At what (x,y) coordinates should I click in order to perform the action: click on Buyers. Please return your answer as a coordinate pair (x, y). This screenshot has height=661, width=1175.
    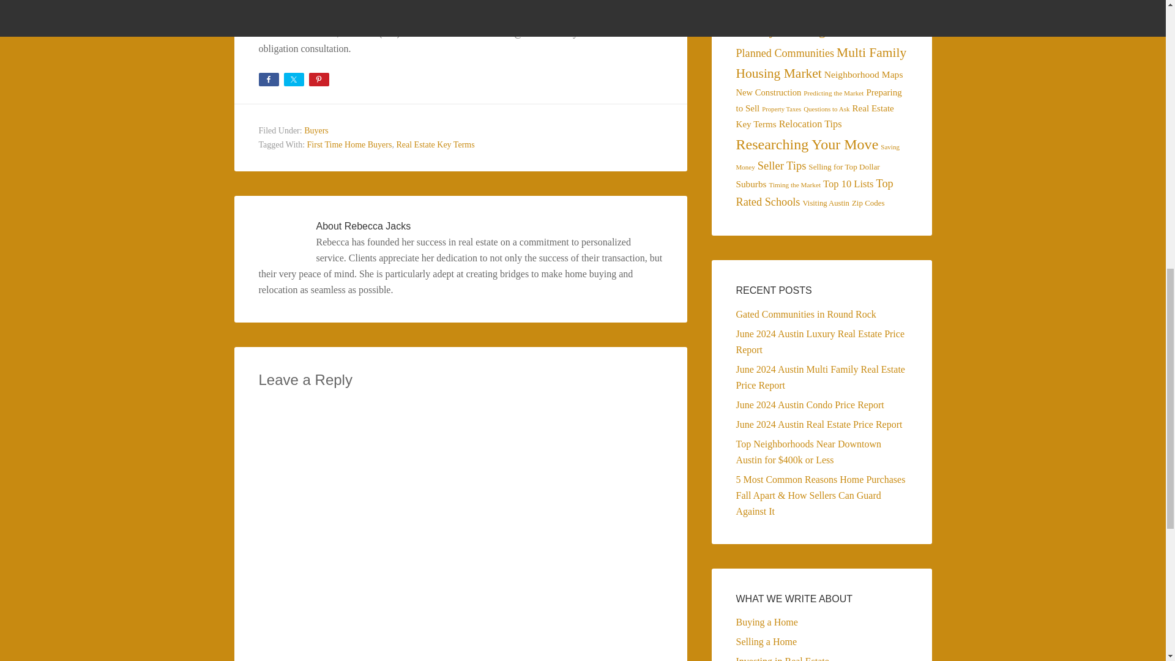
    Looking at the image, I should click on (316, 131).